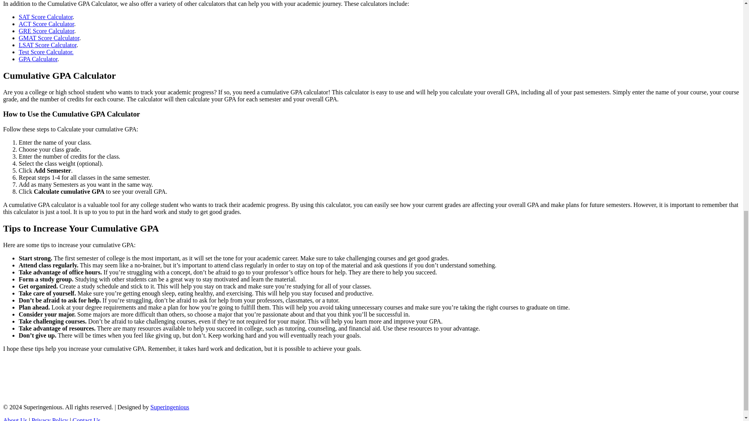 This screenshot has height=421, width=749. I want to click on LSAT Score Calculator, so click(48, 45).